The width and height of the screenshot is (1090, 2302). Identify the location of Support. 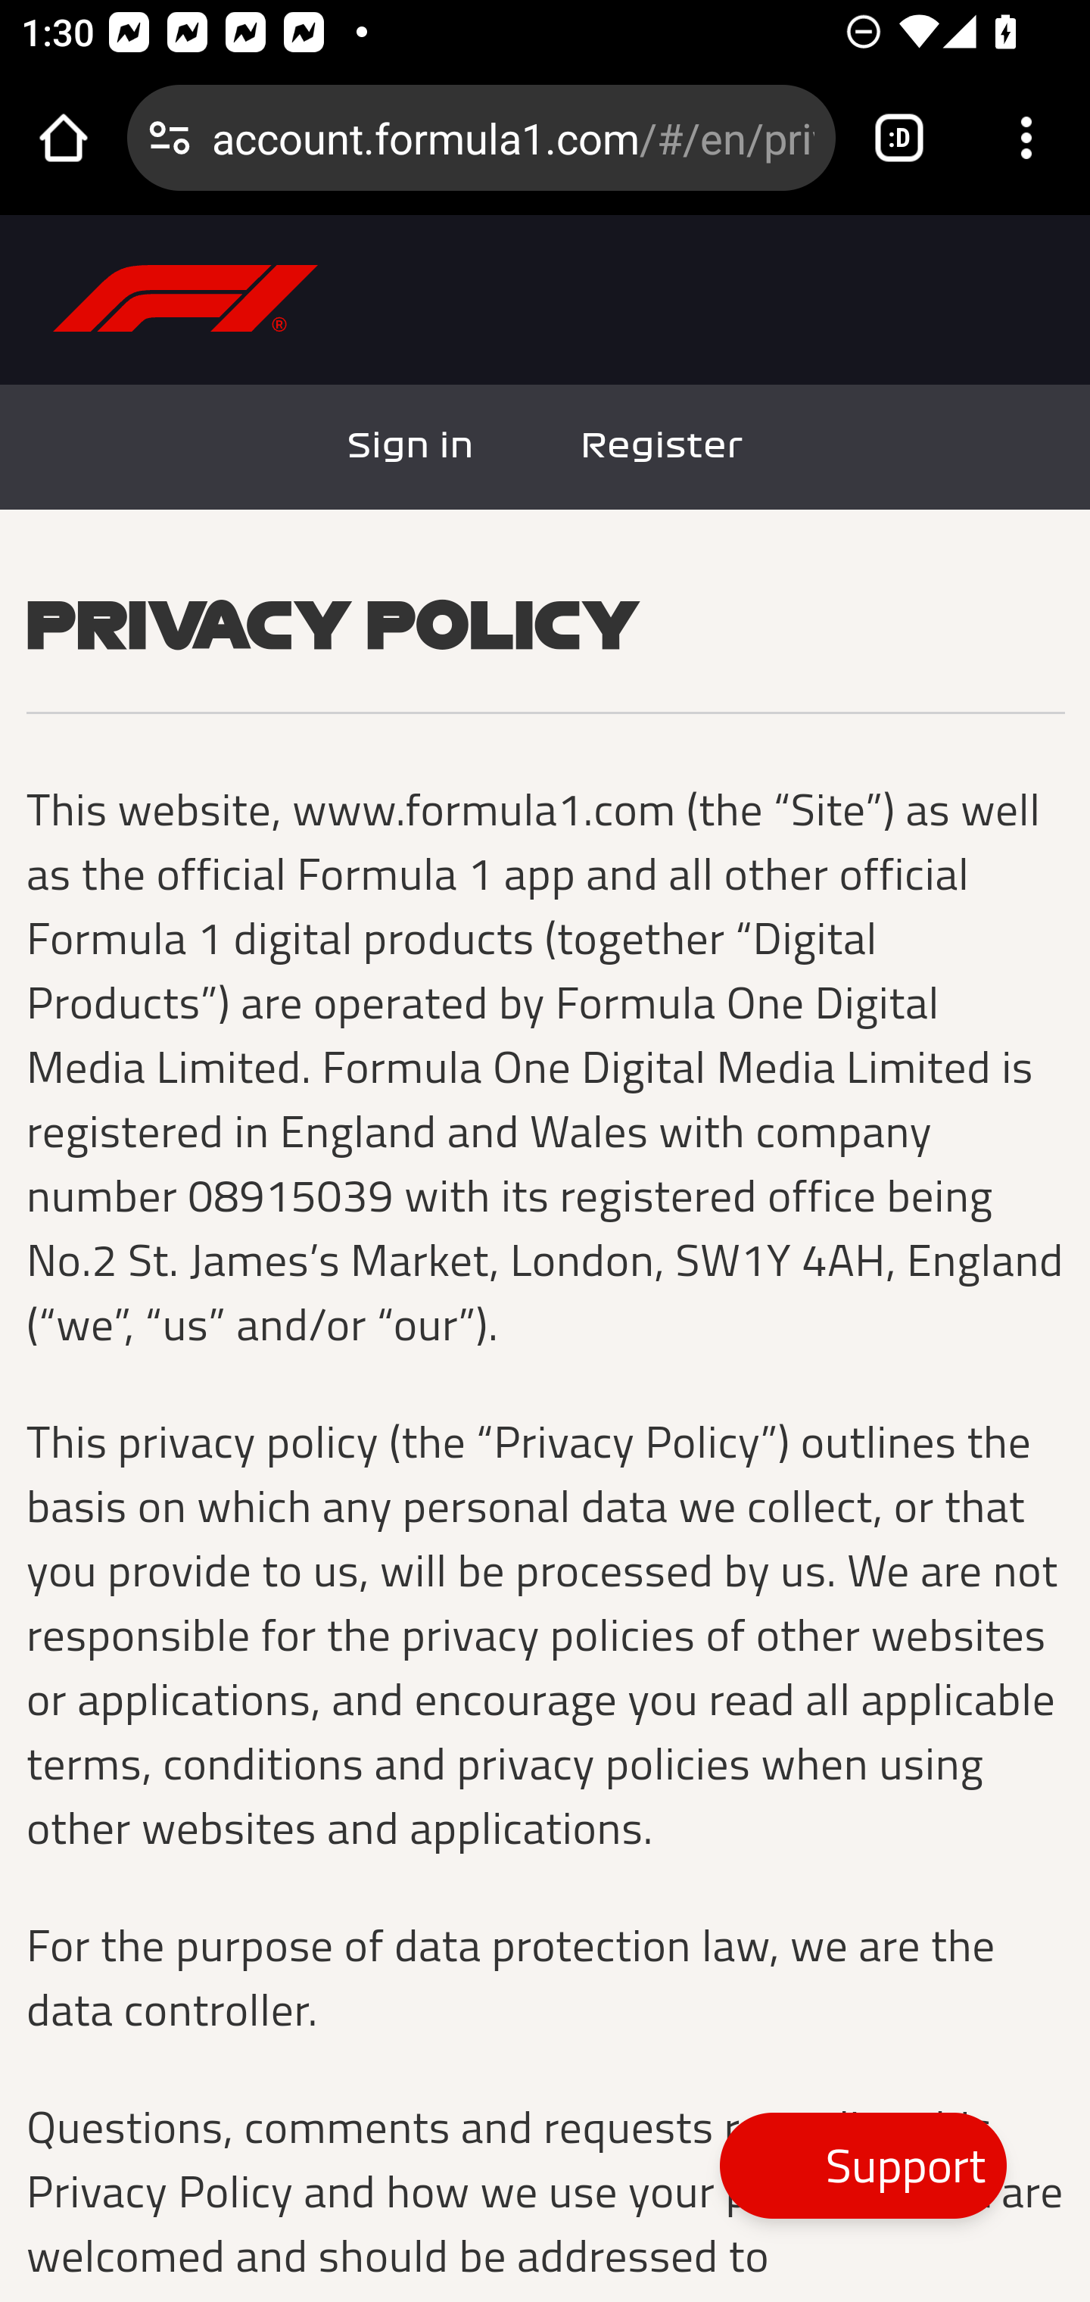
(863, 2166).